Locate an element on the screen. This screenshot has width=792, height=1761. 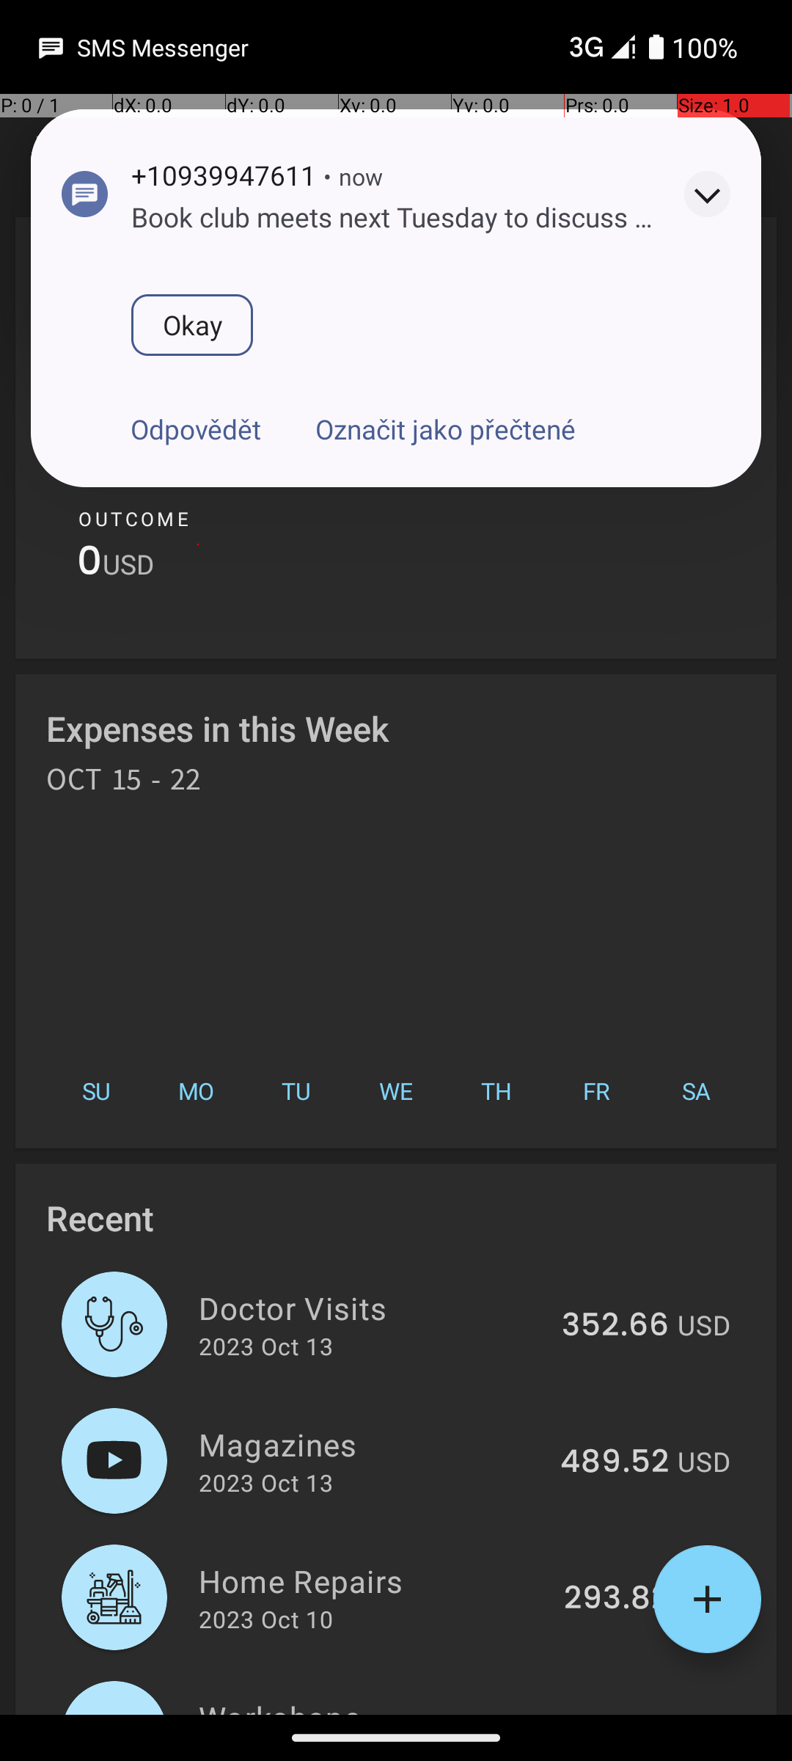
Home Repairs is located at coordinates (373, 1580).